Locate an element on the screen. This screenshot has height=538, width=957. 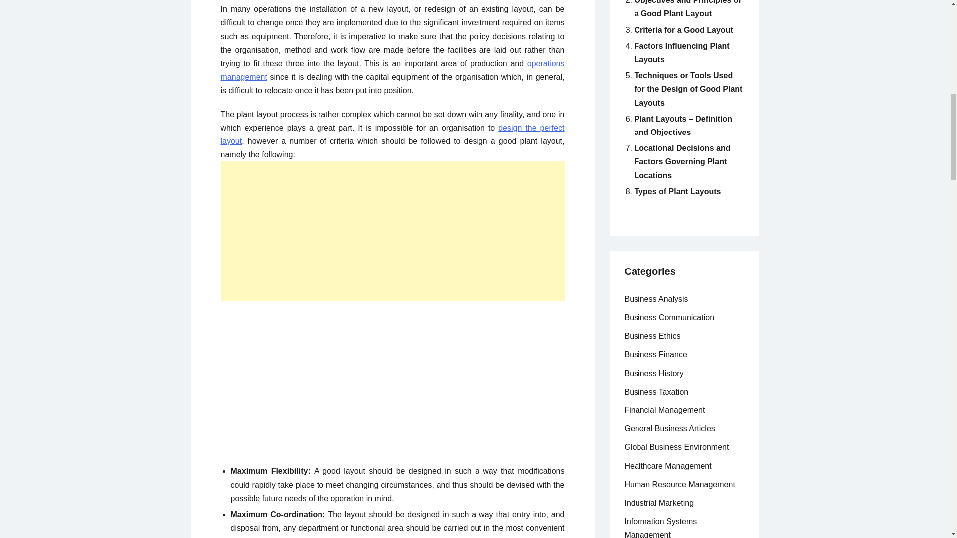
operations management is located at coordinates (392, 70).